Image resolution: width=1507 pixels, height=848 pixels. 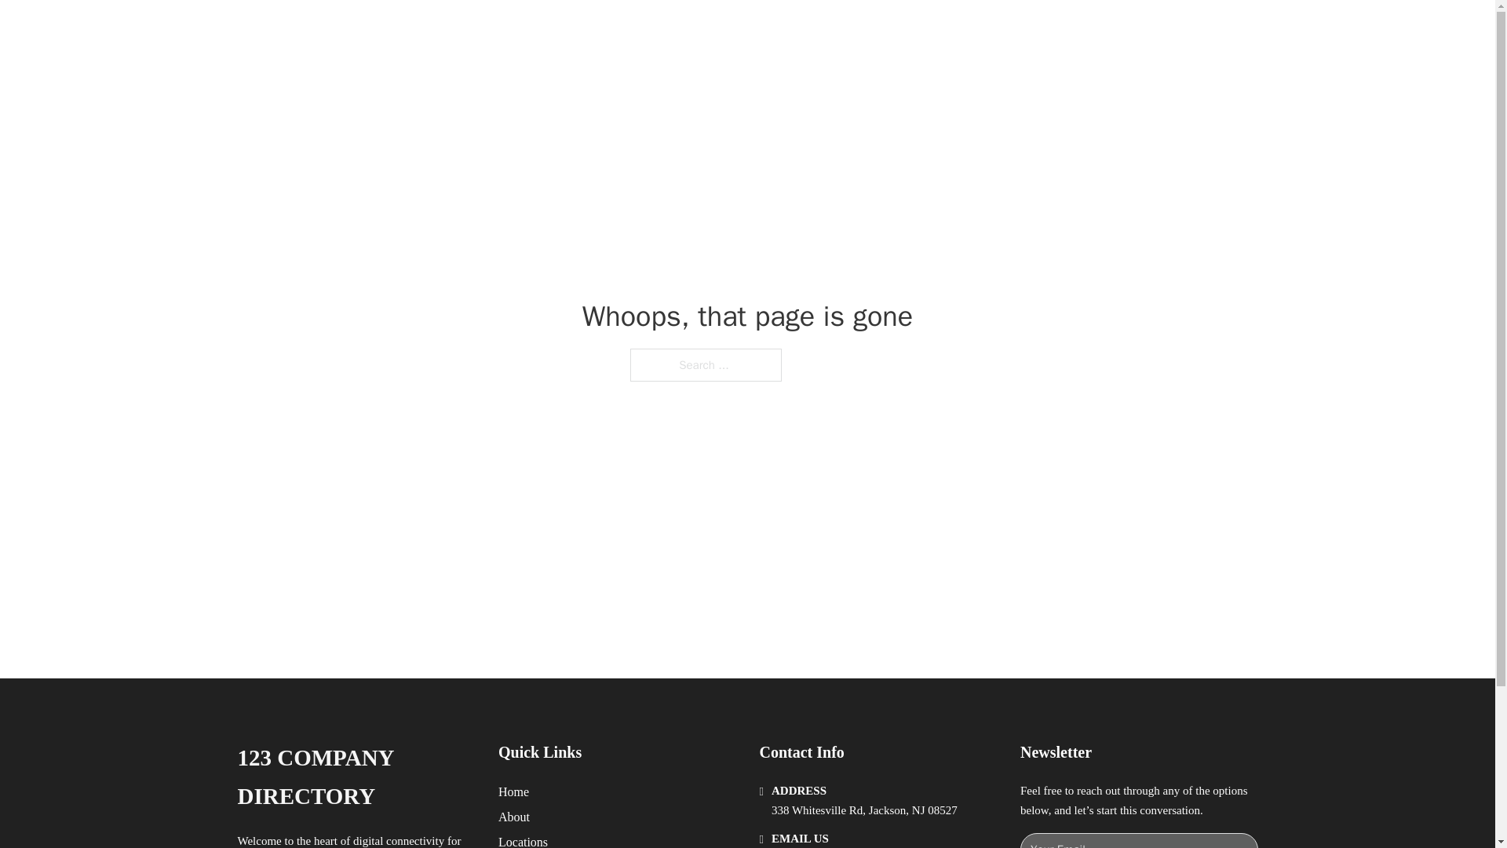 I want to click on LOCATIONS, so click(x=1025, y=30).